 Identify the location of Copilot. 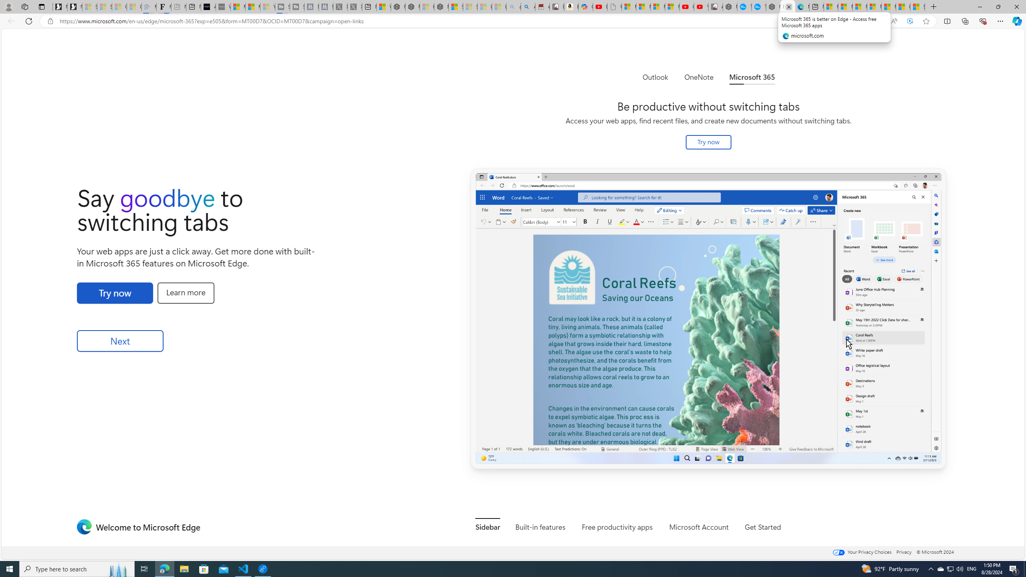
(586, 7).